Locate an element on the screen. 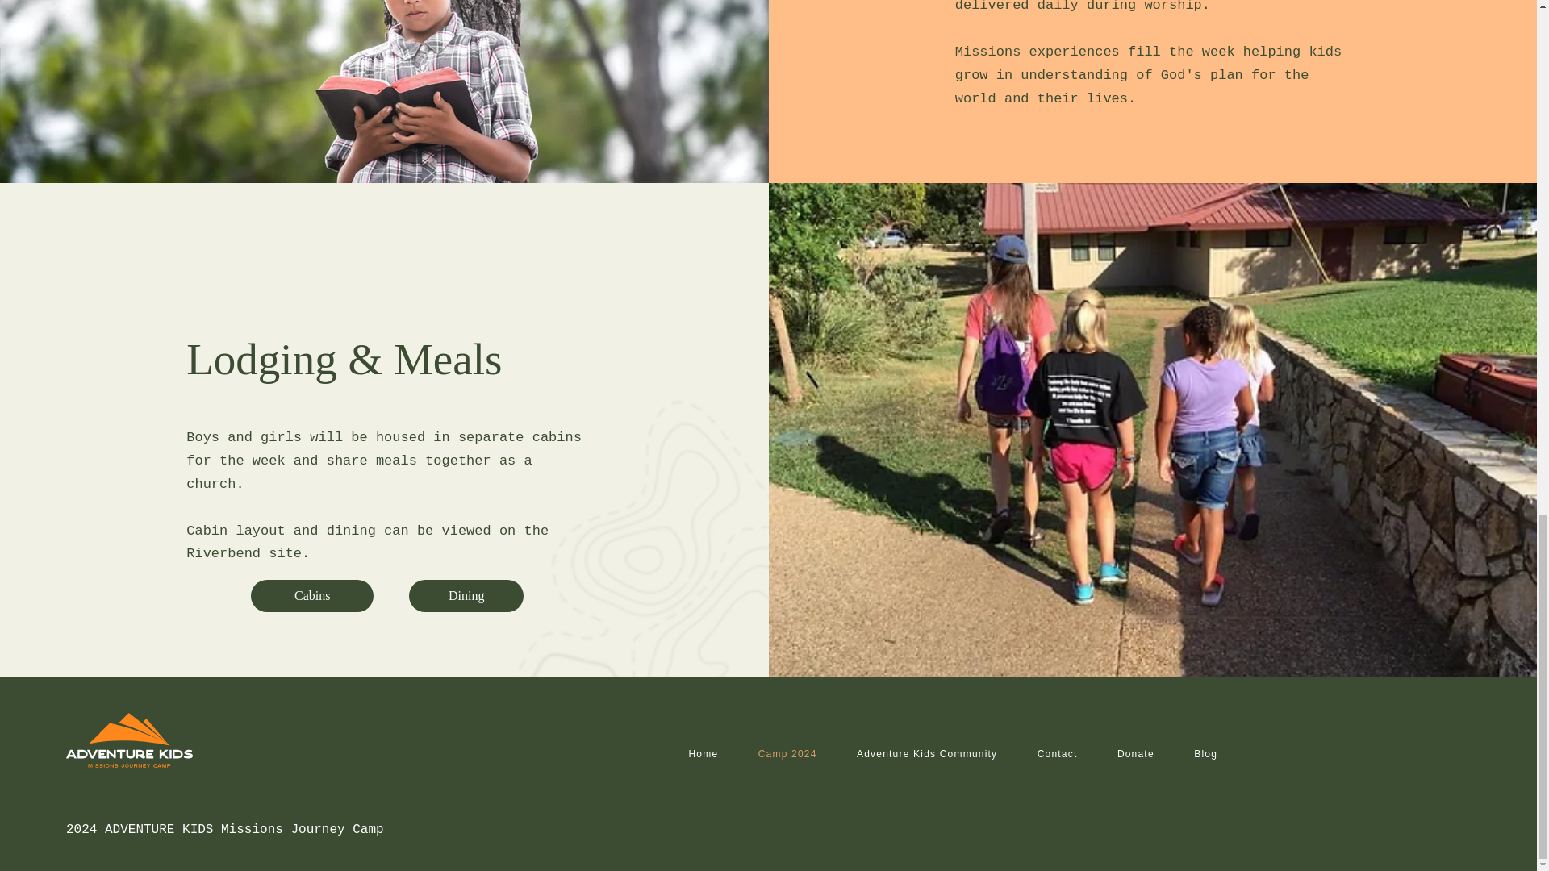 This screenshot has height=871, width=1549. Donate is located at coordinates (1144, 753).